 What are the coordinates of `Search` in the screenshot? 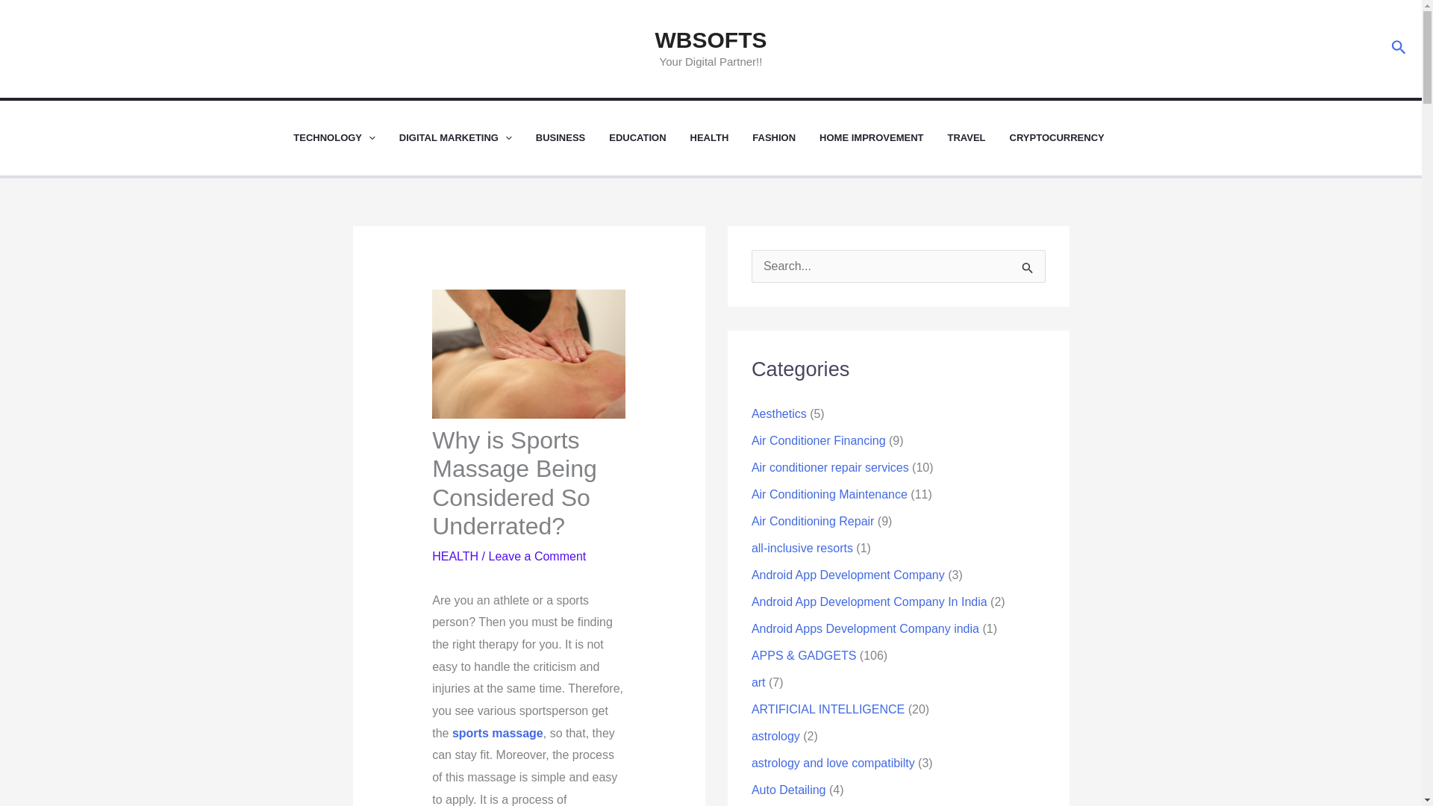 It's located at (1399, 48).